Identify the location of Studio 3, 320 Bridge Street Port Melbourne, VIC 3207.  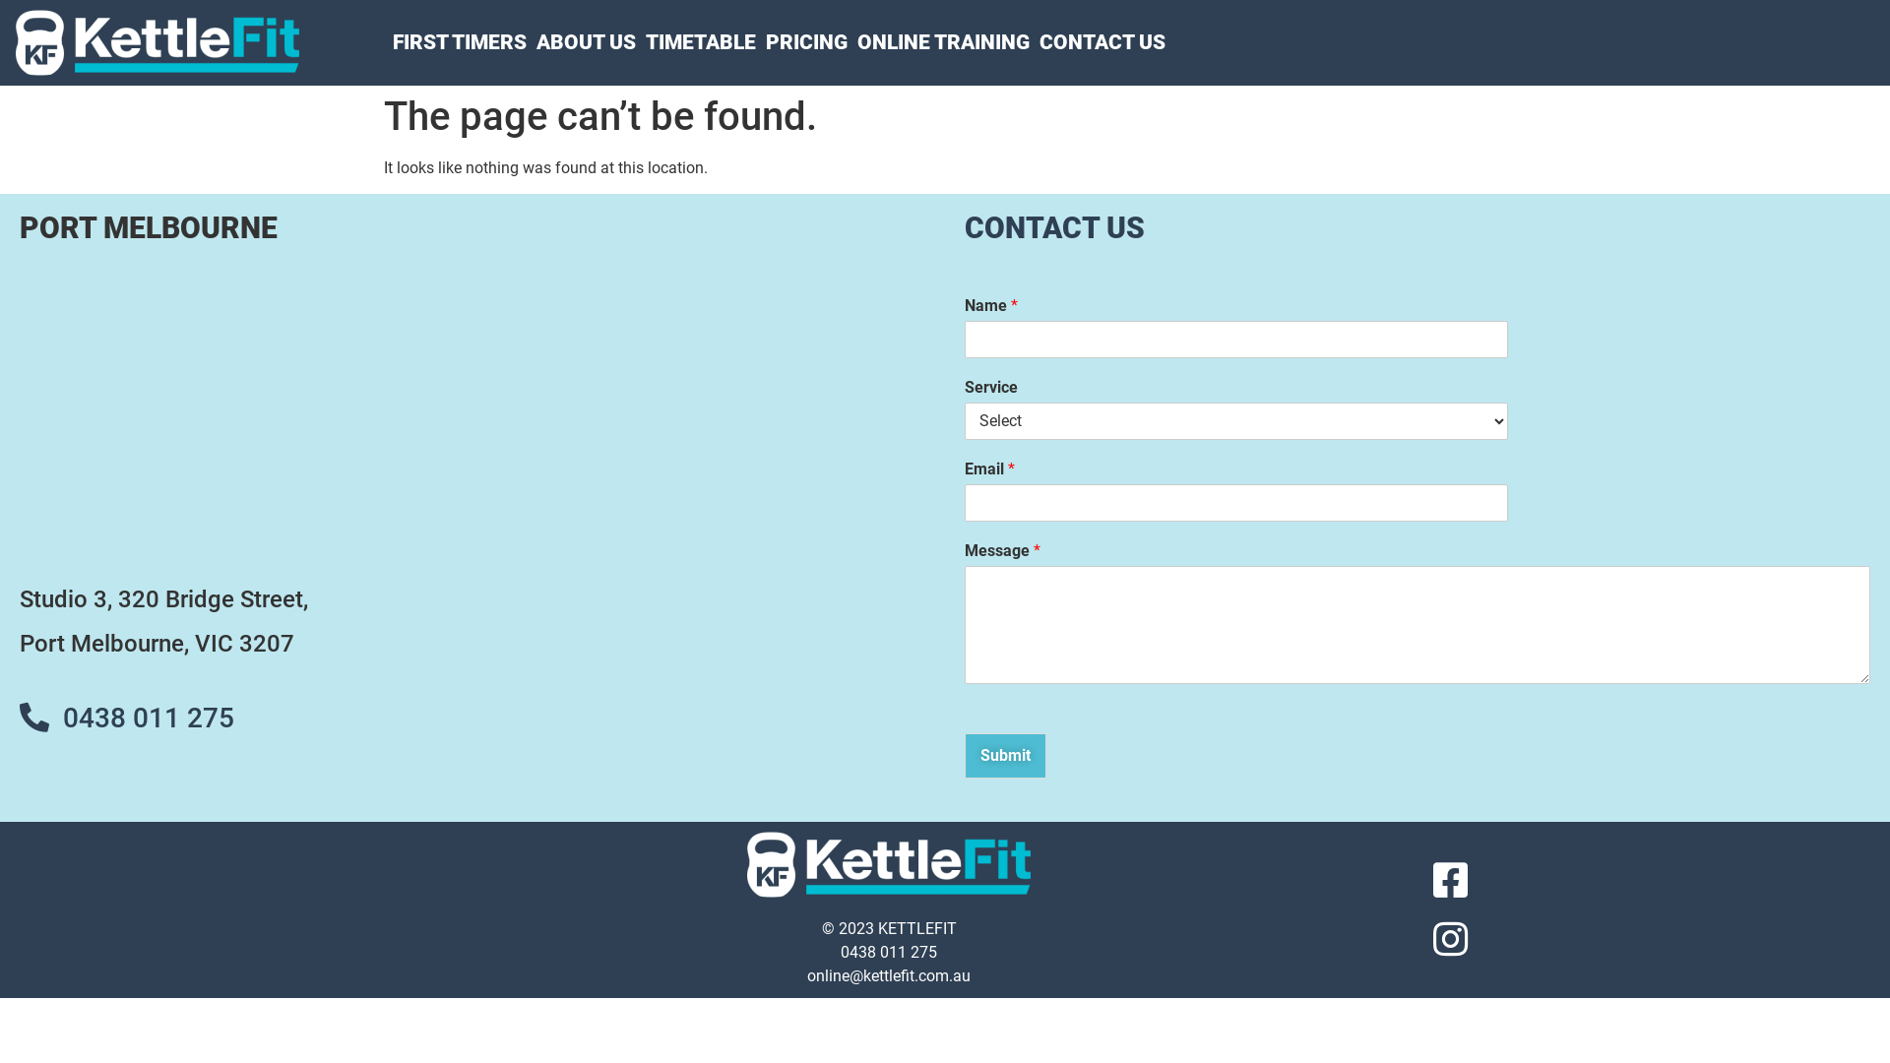
(472, 410).